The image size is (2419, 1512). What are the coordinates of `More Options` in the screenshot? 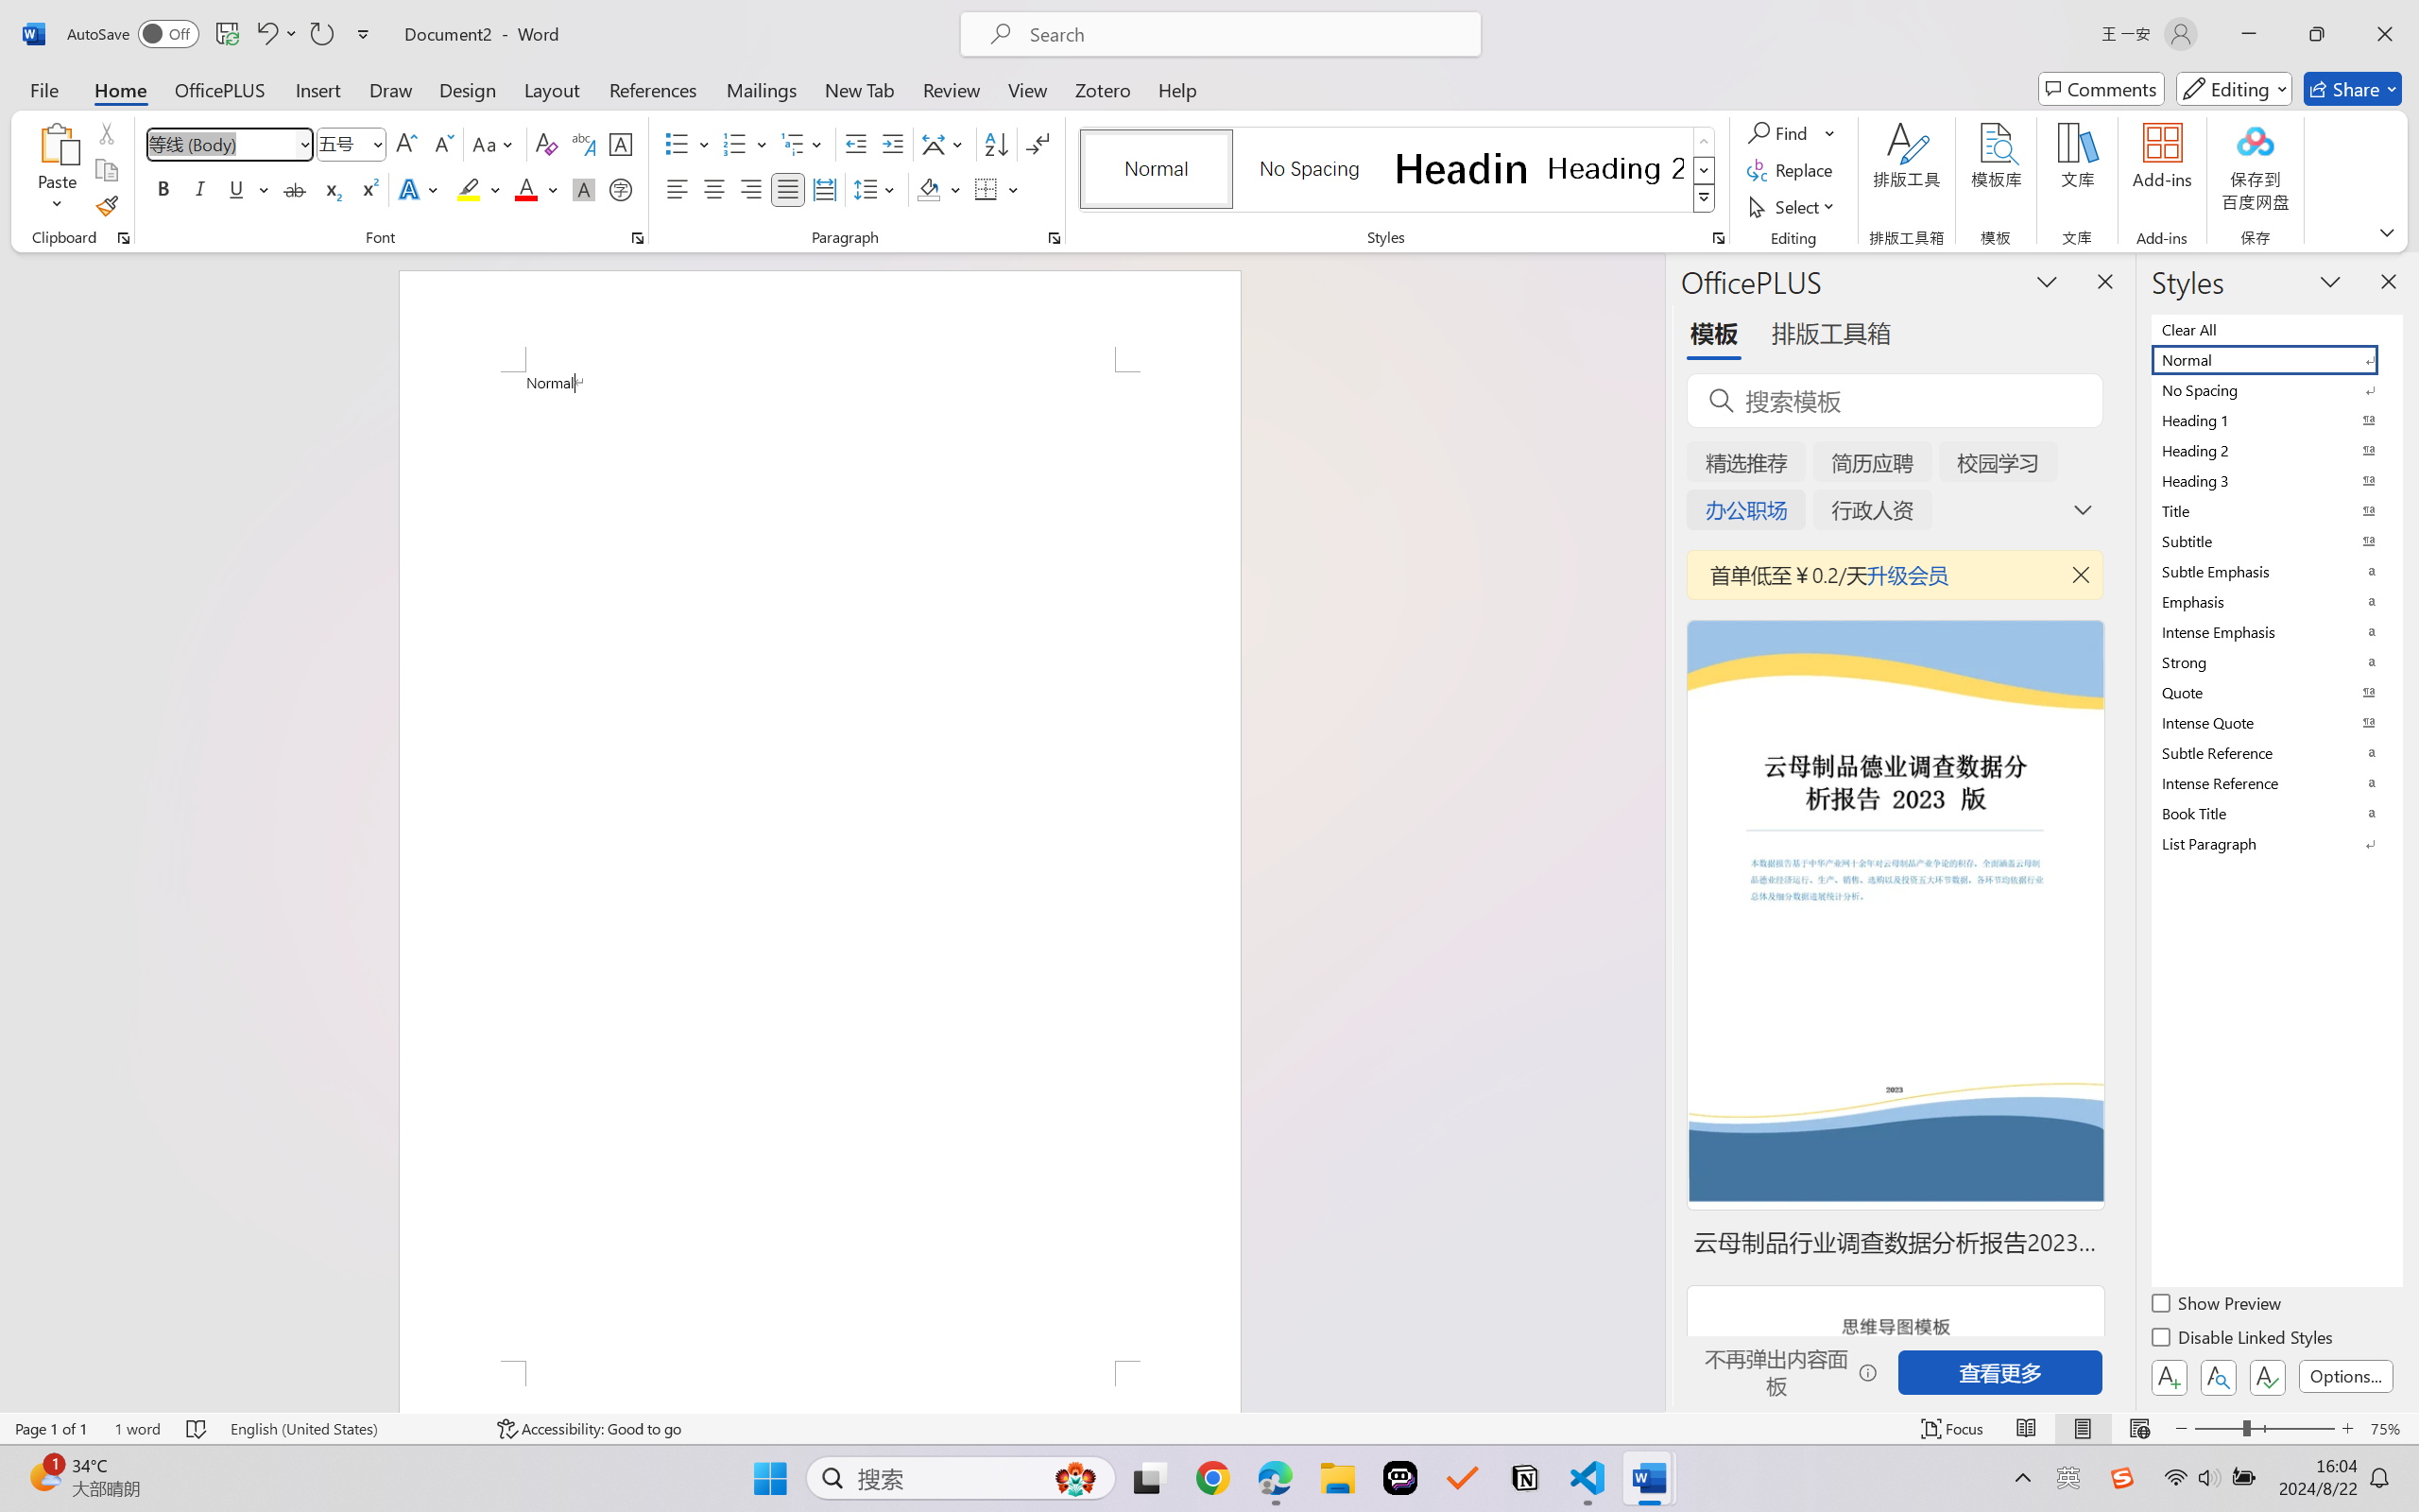 It's located at (1831, 132).